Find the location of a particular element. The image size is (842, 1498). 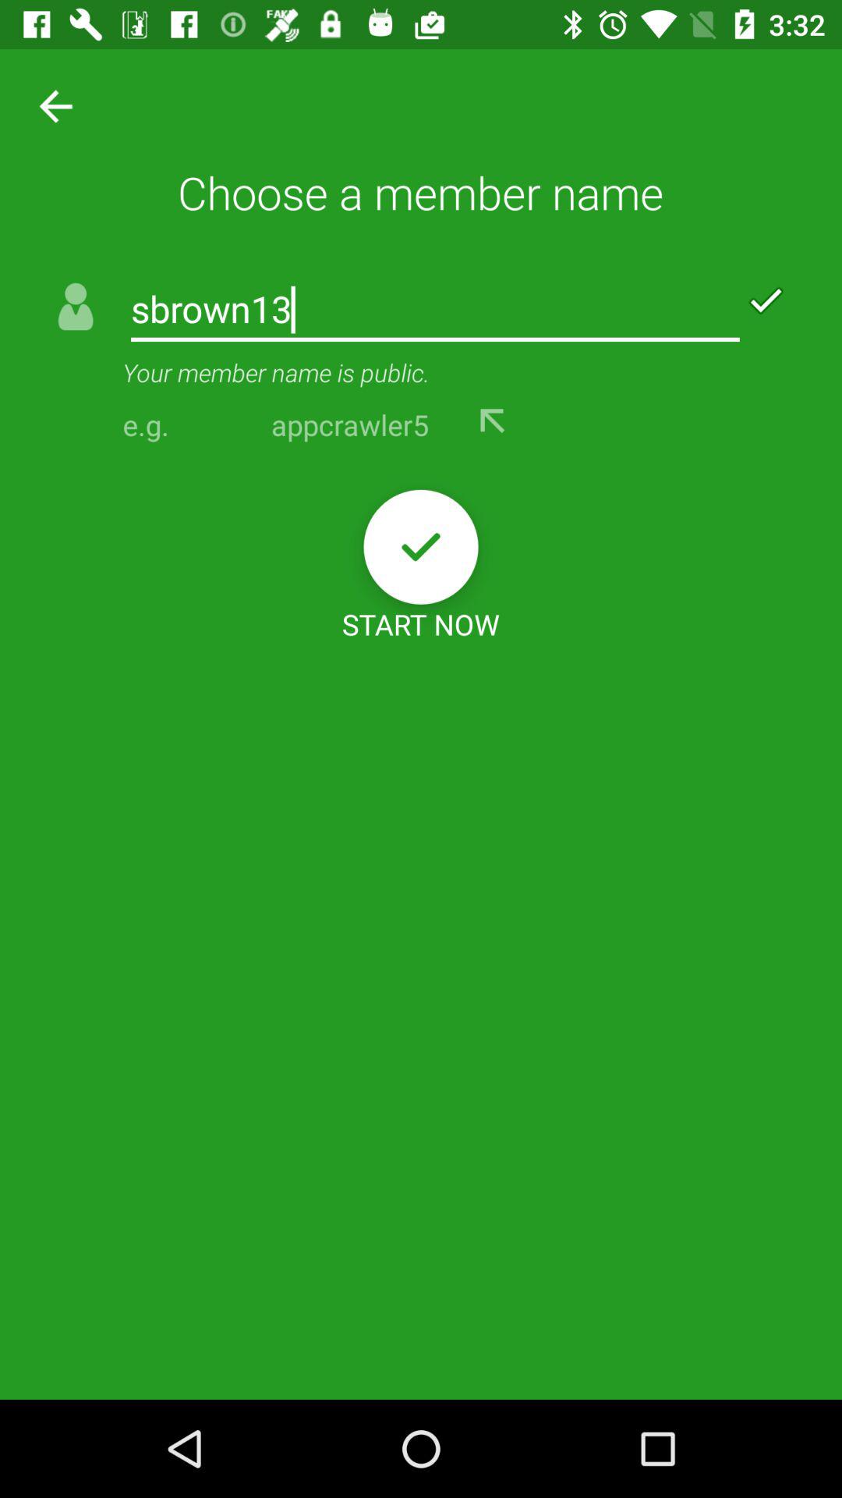

flip until sbrown13 icon is located at coordinates (435, 311).